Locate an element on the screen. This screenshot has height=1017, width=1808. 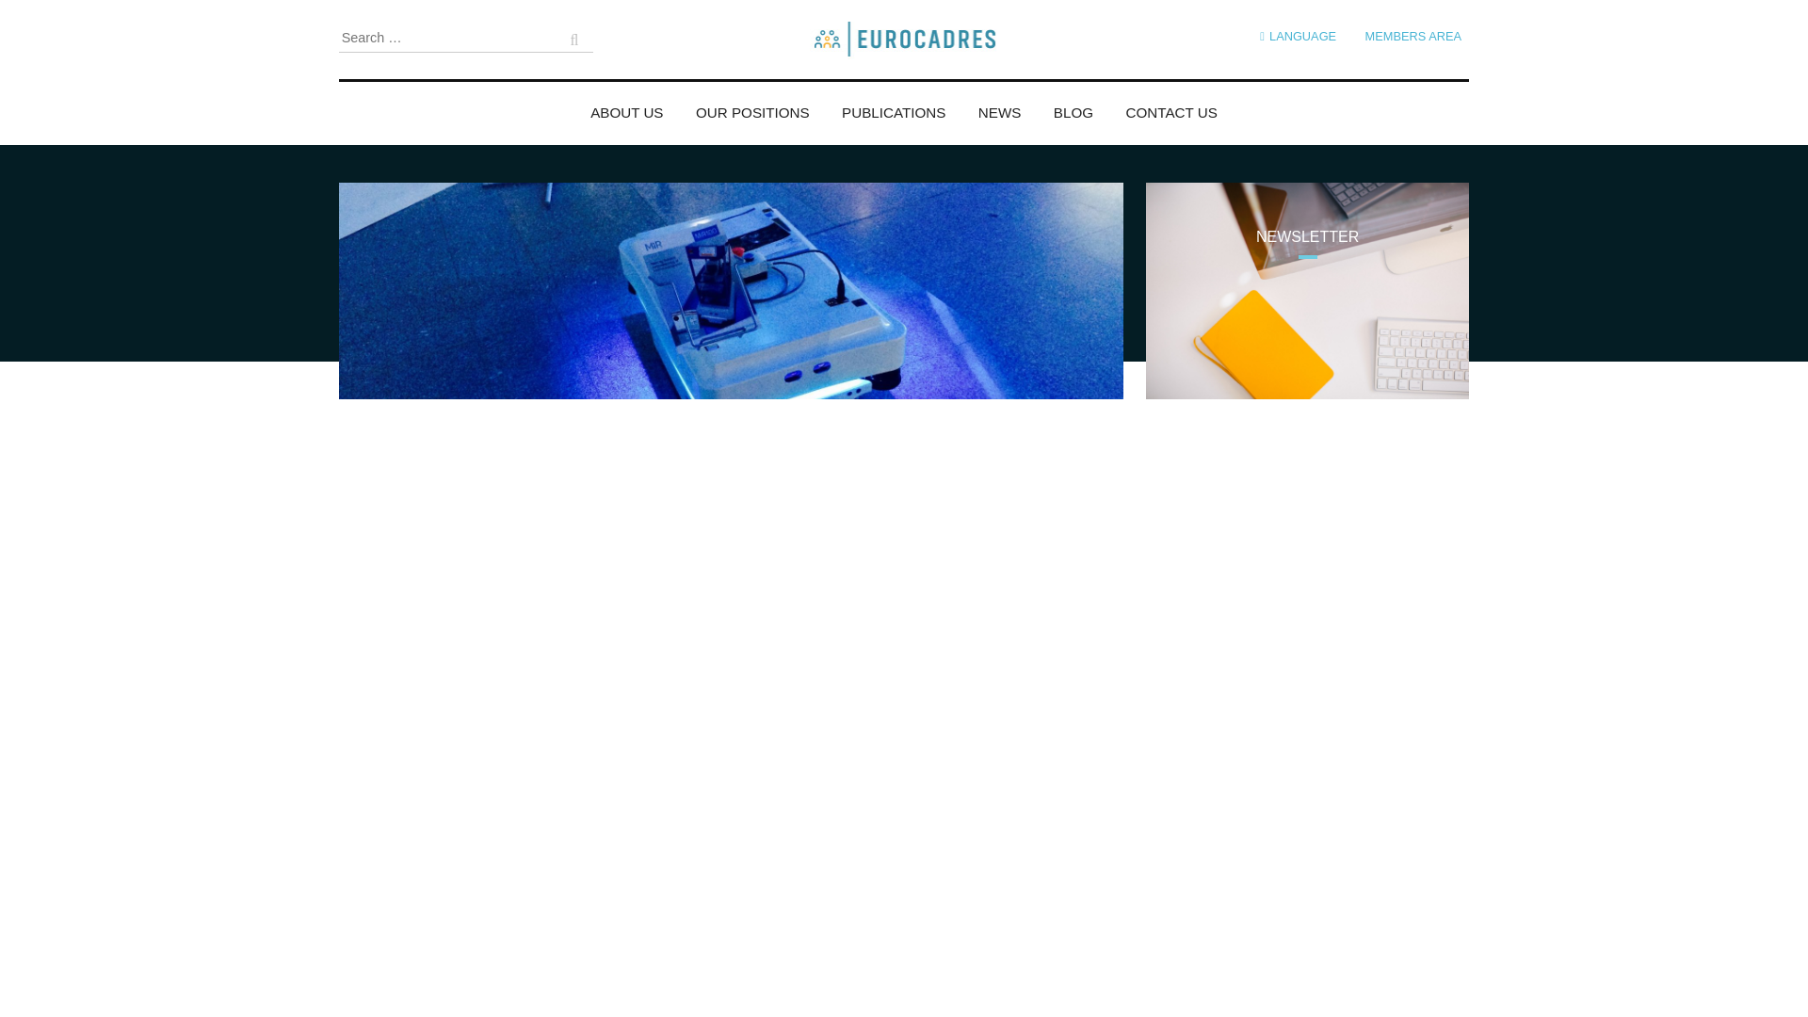
Search for: is located at coordinates (465, 38).